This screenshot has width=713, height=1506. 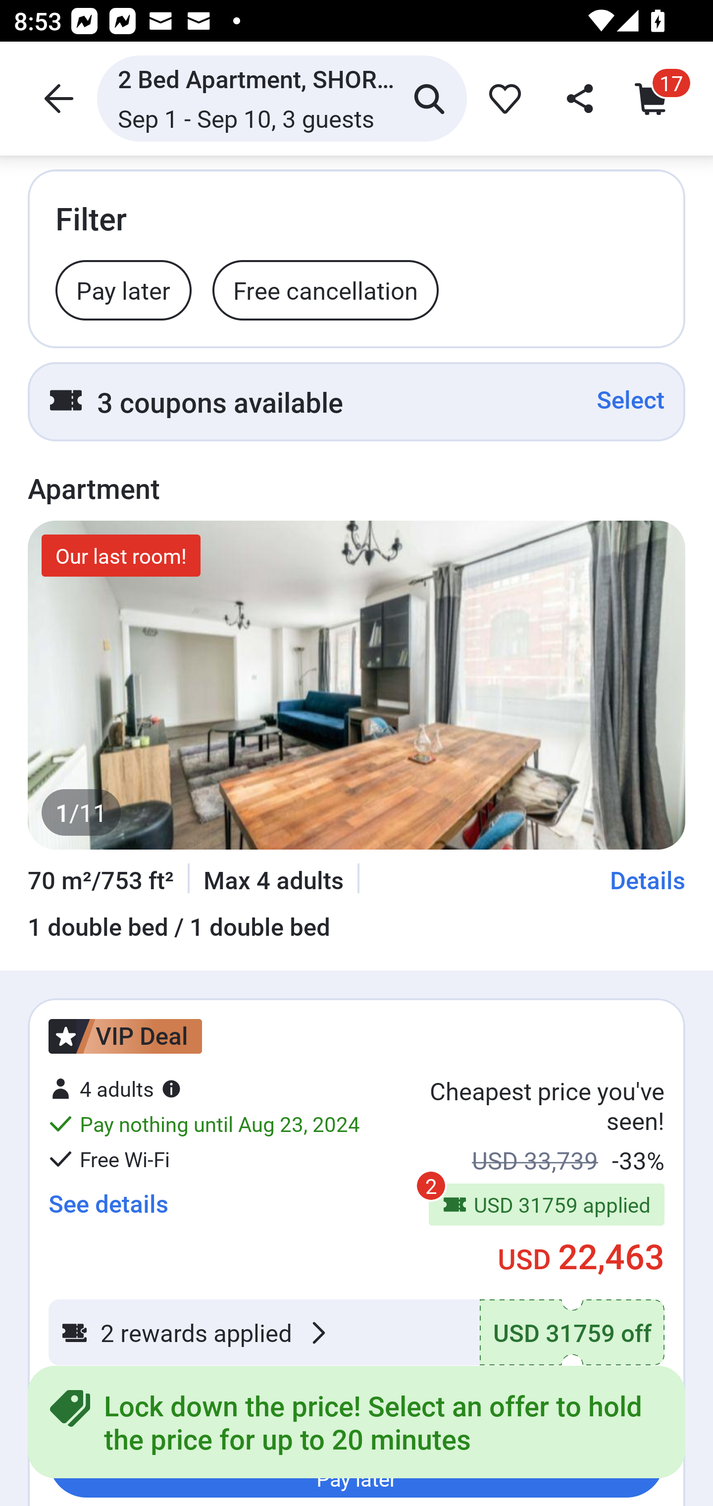 What do you see at coordinates (356, 401) in the screenshot?
I see `3 coupons available Select` at bounding box center [356, 401].